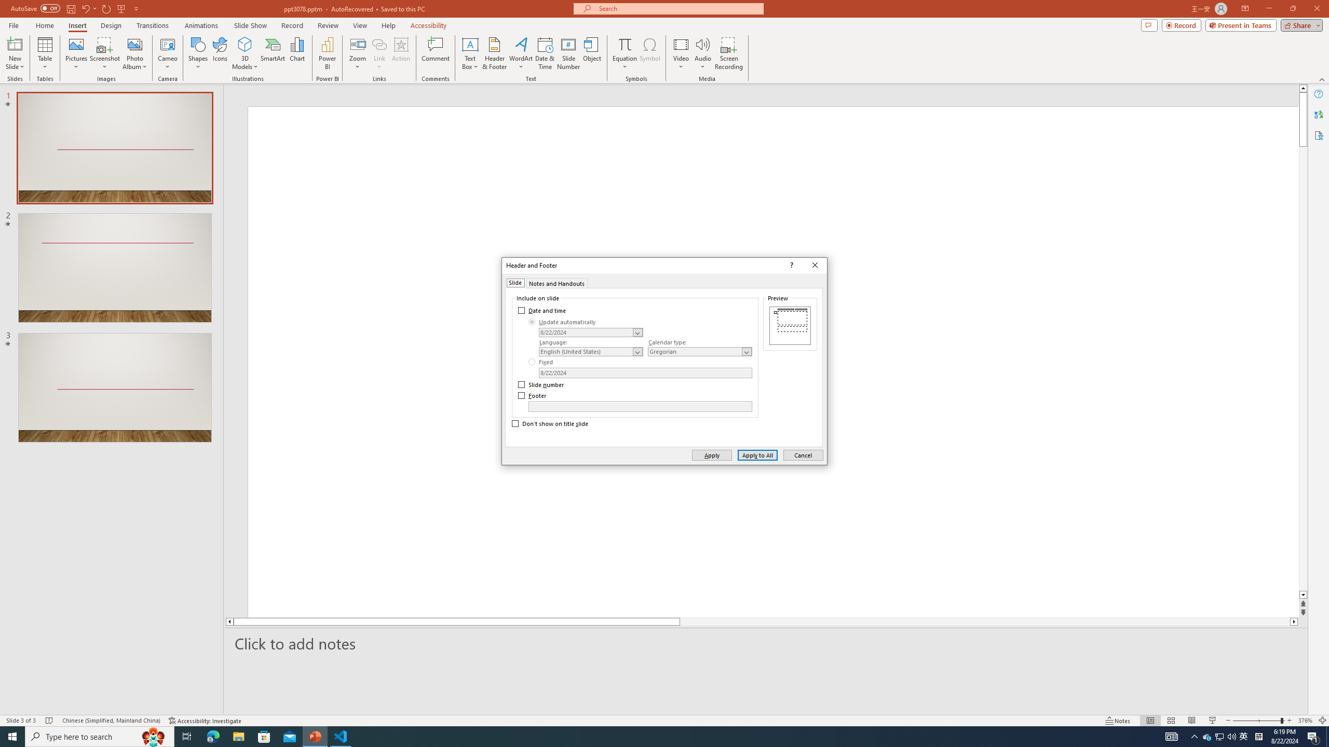 This screenshot has height=747, width=1329. What do you see at coordinates (332, 480) in the screenshot?
I see `An abstract genetic concept` at bounding box center [332, 480].